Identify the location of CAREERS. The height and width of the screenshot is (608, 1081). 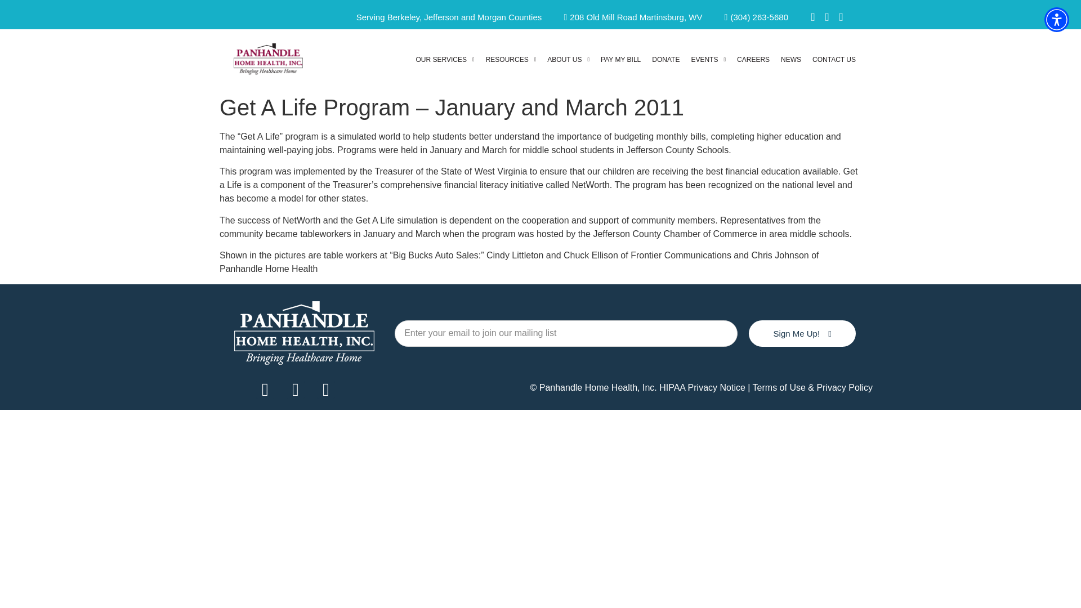
(753, 60).